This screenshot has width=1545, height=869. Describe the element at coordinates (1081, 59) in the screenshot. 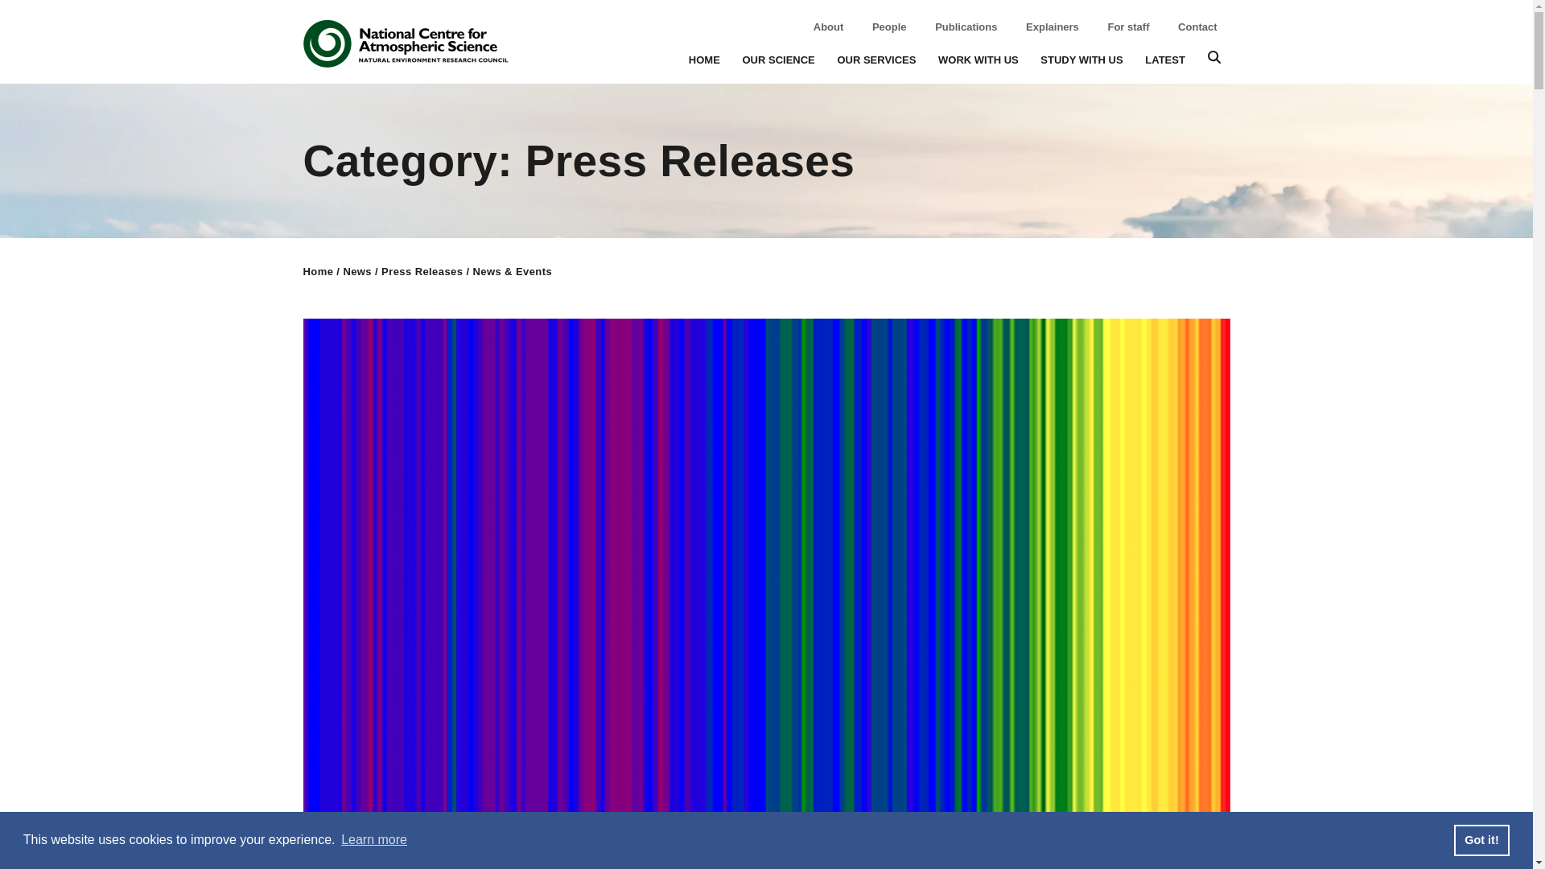

I see `STUDY WITH US` at that location.